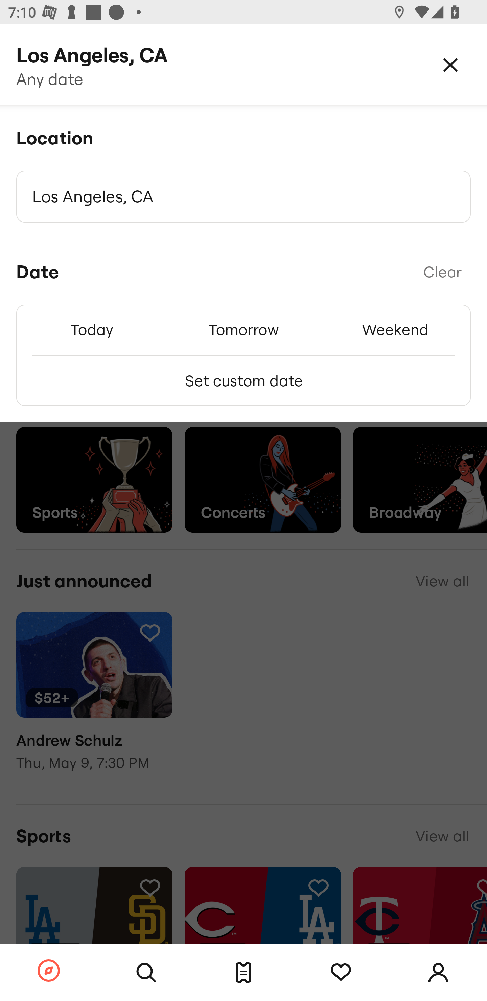 Image resolution: width=487 pixels, height=1001 pixels. Describe the element at coordinates (395, 329) in the screenshot. I see `Weekend` at that location.